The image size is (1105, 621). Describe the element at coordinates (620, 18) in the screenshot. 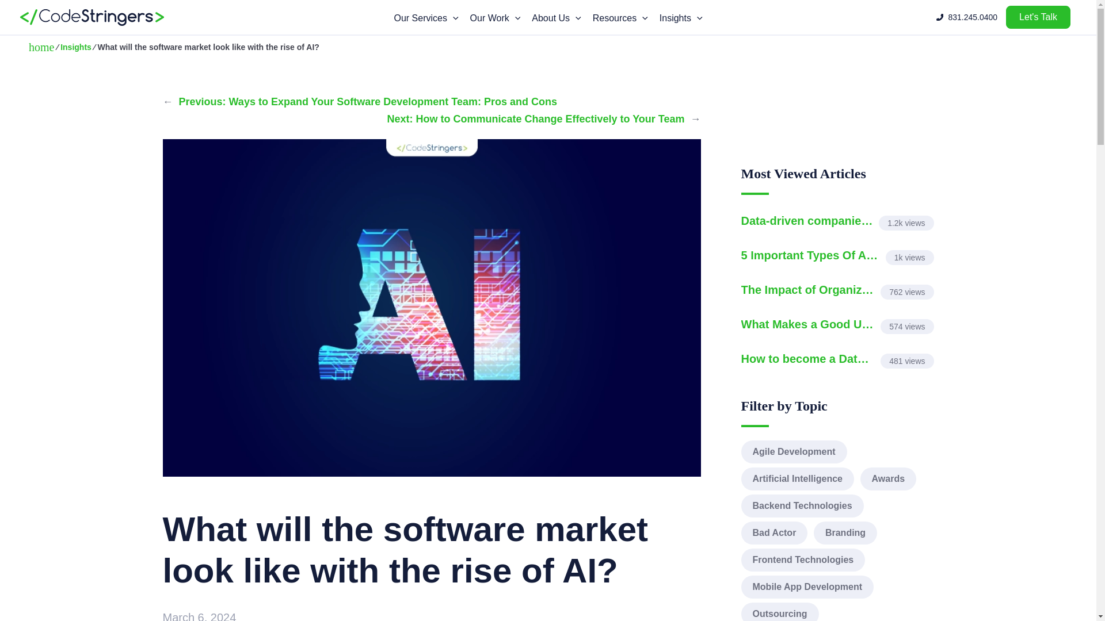

I see `Resources` at that location.